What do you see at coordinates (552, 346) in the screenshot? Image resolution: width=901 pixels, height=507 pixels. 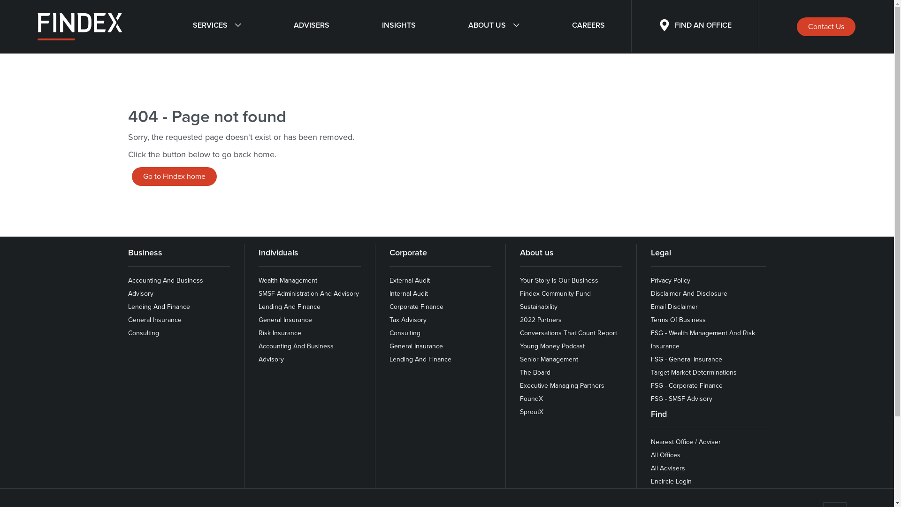 I see `Young Money Podcast` at bounding box center [552, 346].